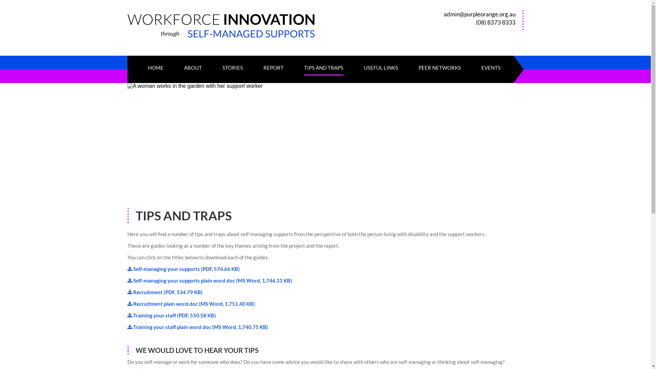  Describe the element at coordinates (193, 70) in the screenshot. I see `ABOUT` at that location.